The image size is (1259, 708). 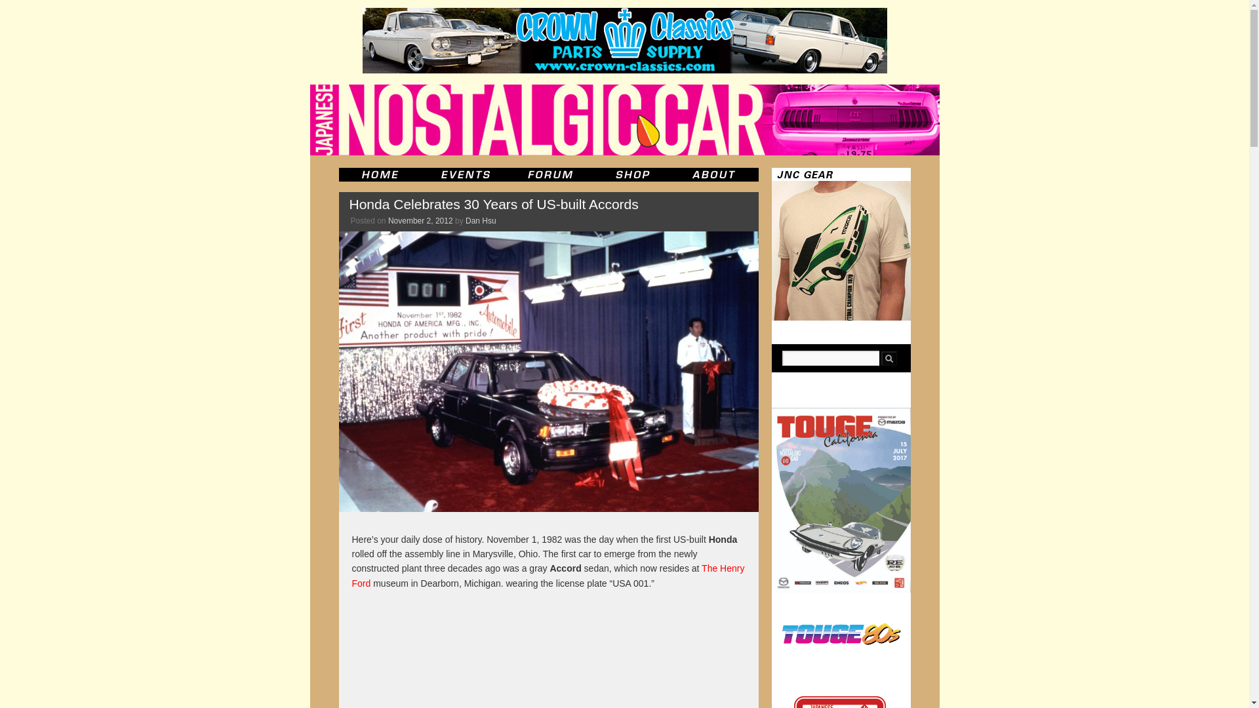 I want to click on JNC Event Horizon, so click(x=465, y=174).